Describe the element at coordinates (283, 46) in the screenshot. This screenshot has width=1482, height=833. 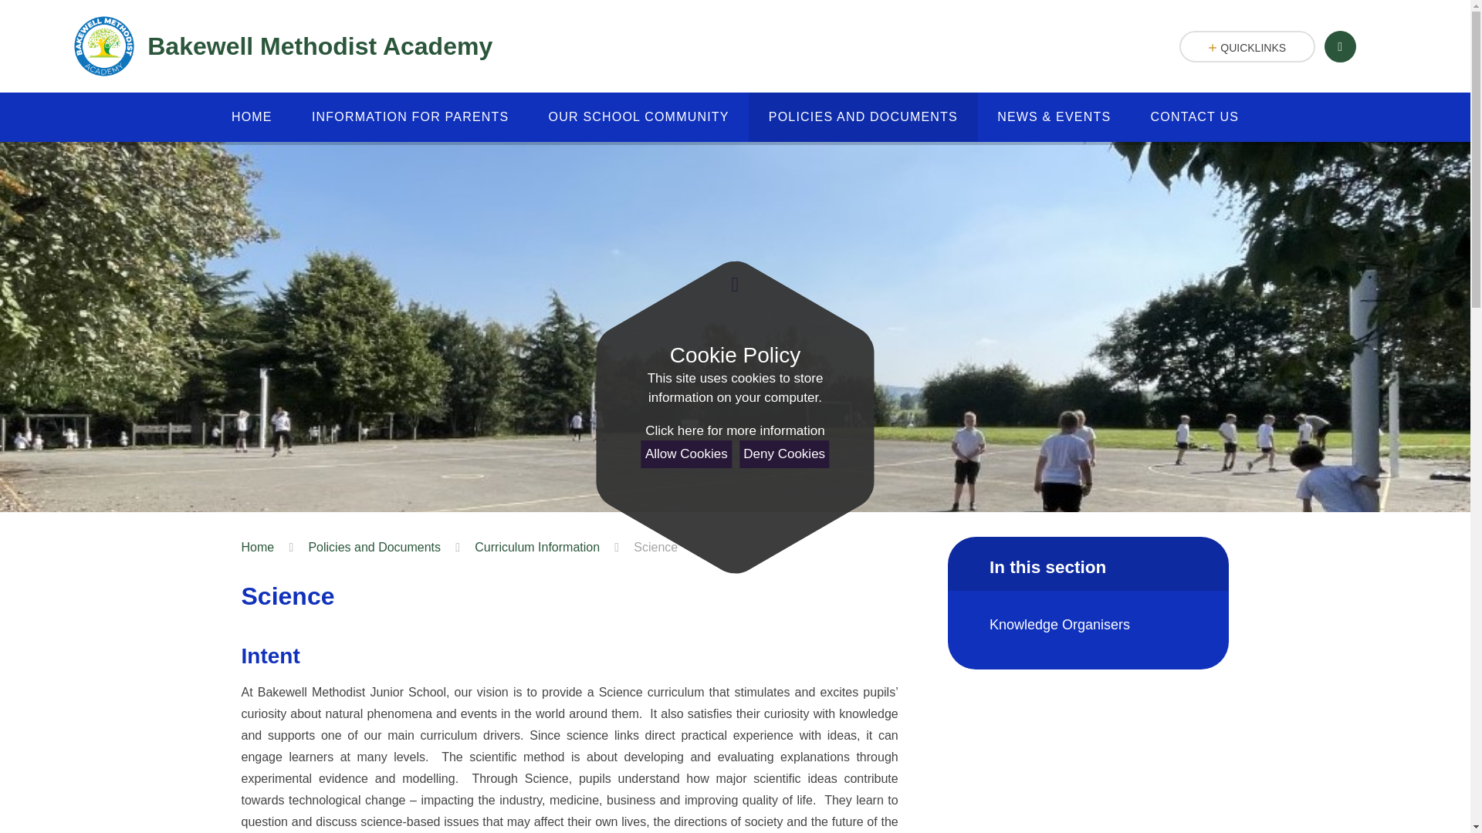
I see `Bakewell Methodist Academy` at that location.